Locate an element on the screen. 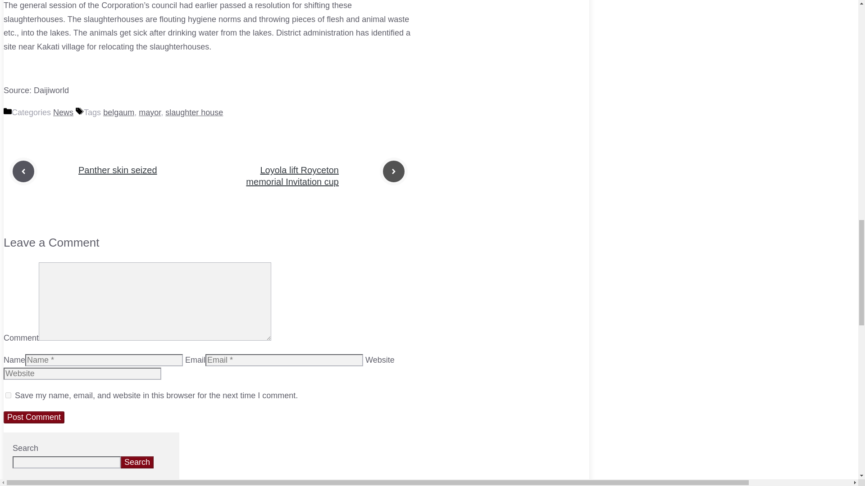 The image size is (865, 486). slaughter house is located at coordinates (194, 112).